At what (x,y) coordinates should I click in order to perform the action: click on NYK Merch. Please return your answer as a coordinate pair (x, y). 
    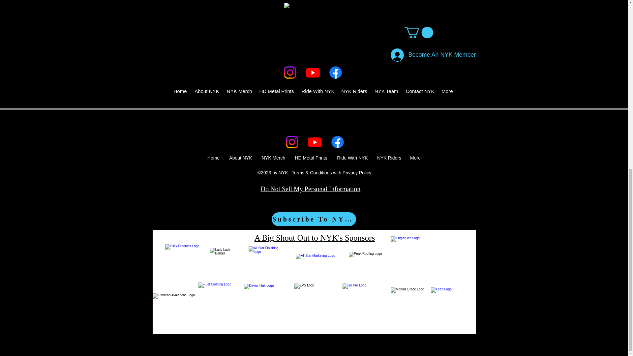
    Looking at the image, I should click on (273, 158).